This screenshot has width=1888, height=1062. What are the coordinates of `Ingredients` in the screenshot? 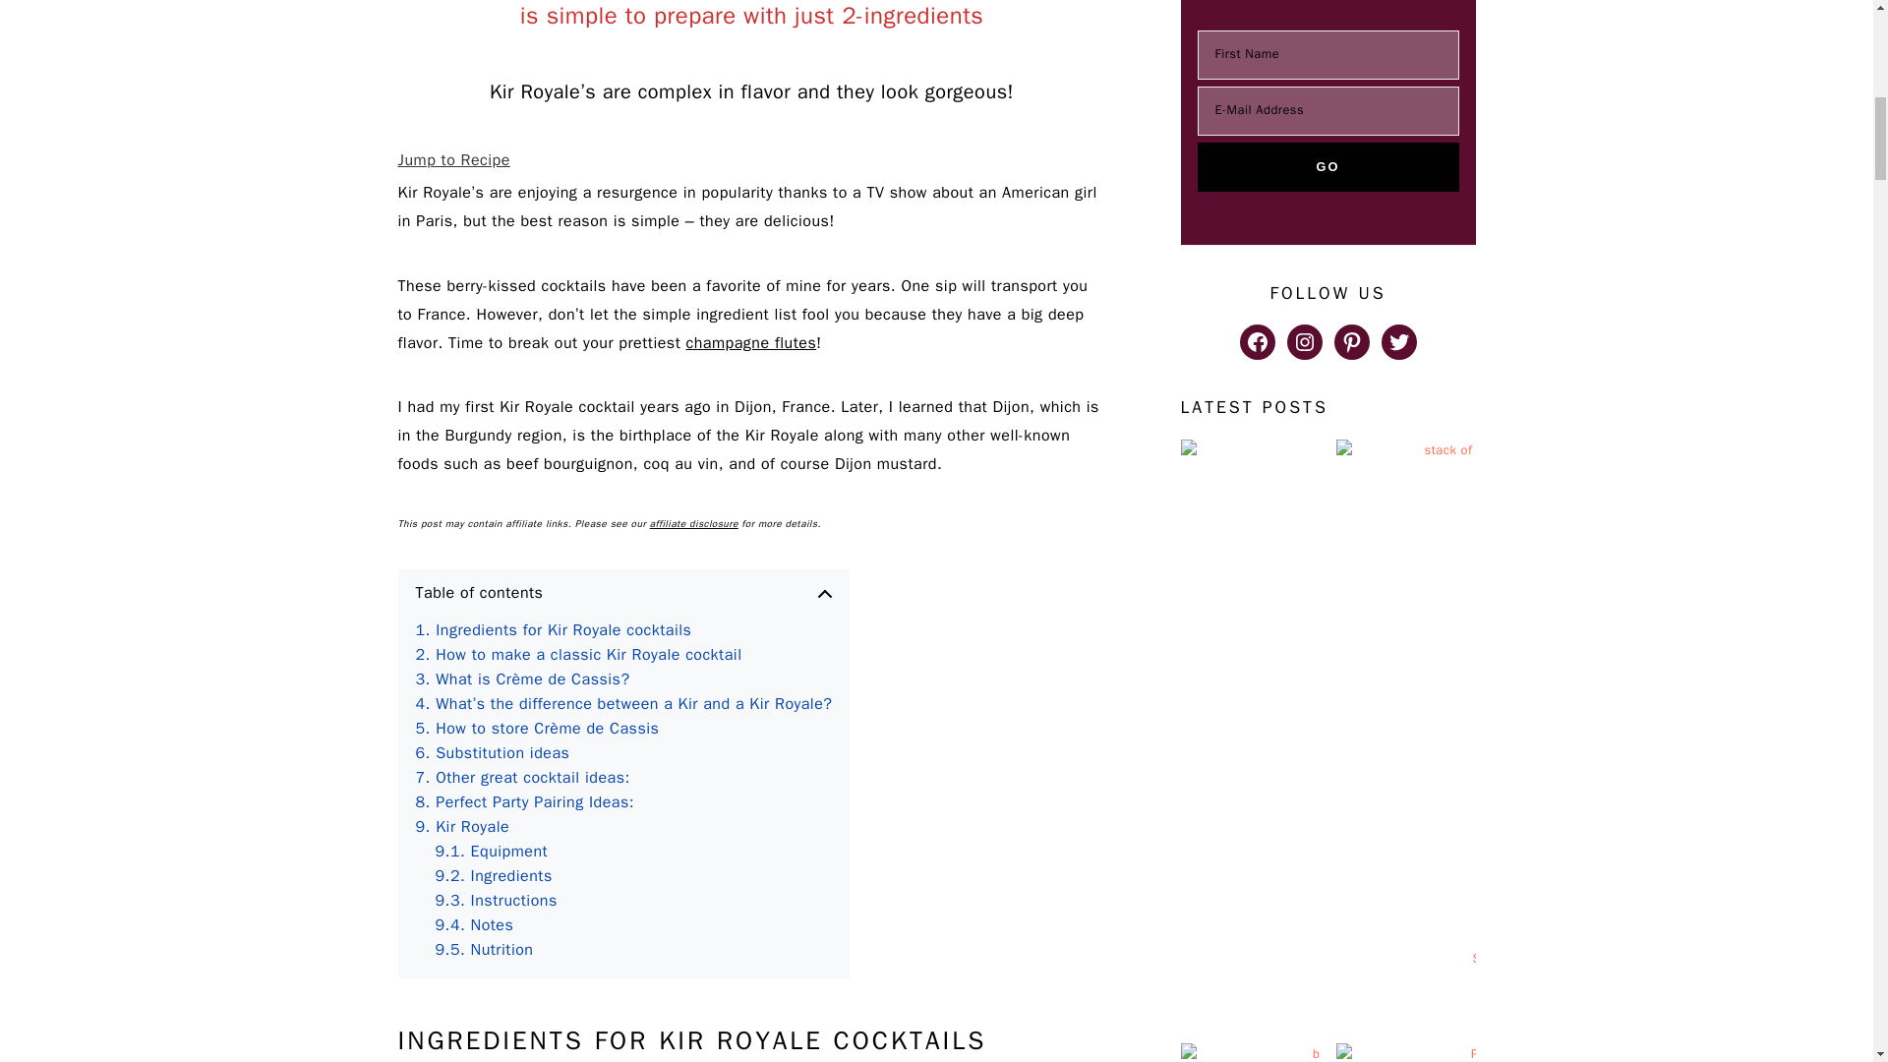 It's located at (492, 876).